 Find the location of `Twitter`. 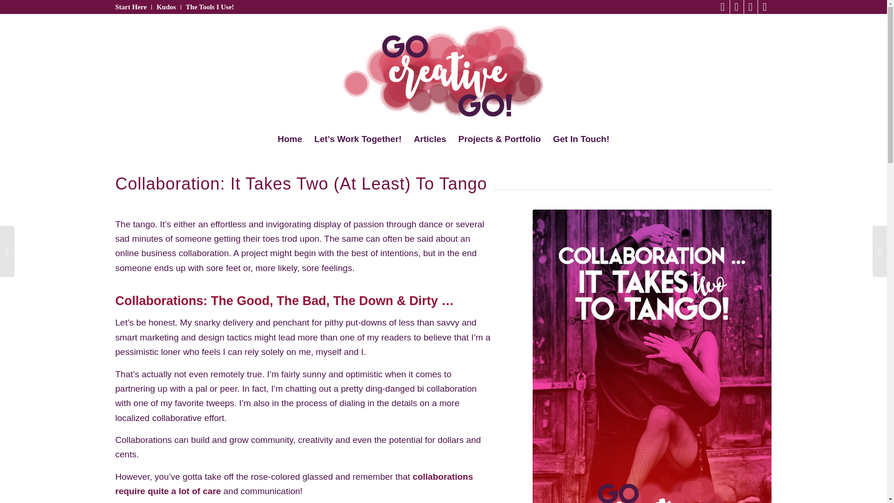

Twitter is located at coordinates (723, 7).